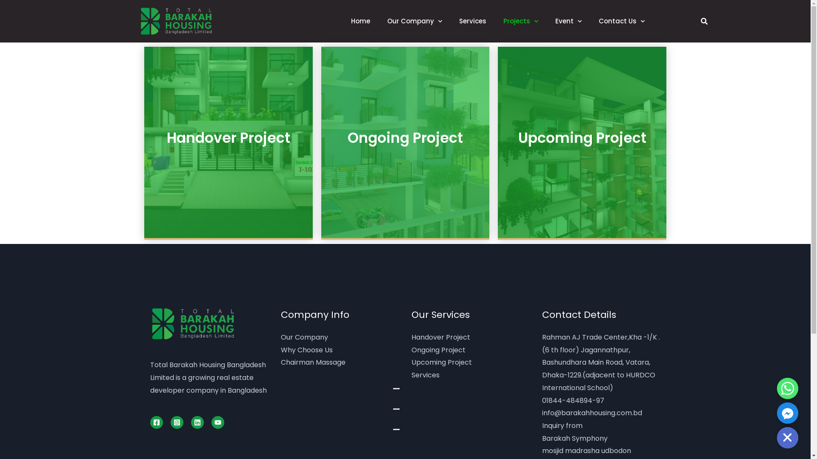 The image size is (817, 459). Describe the element at coordinates (303, 435) in the screenshot. I see `slot300` at that location.